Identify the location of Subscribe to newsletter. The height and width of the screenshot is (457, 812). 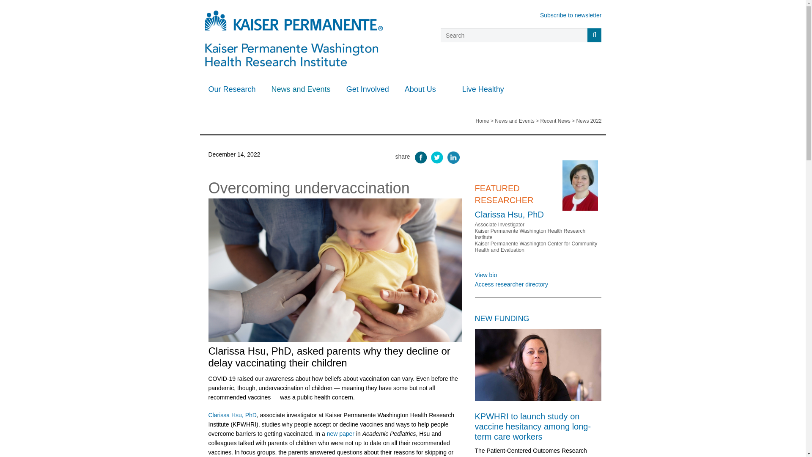
(571, 15).